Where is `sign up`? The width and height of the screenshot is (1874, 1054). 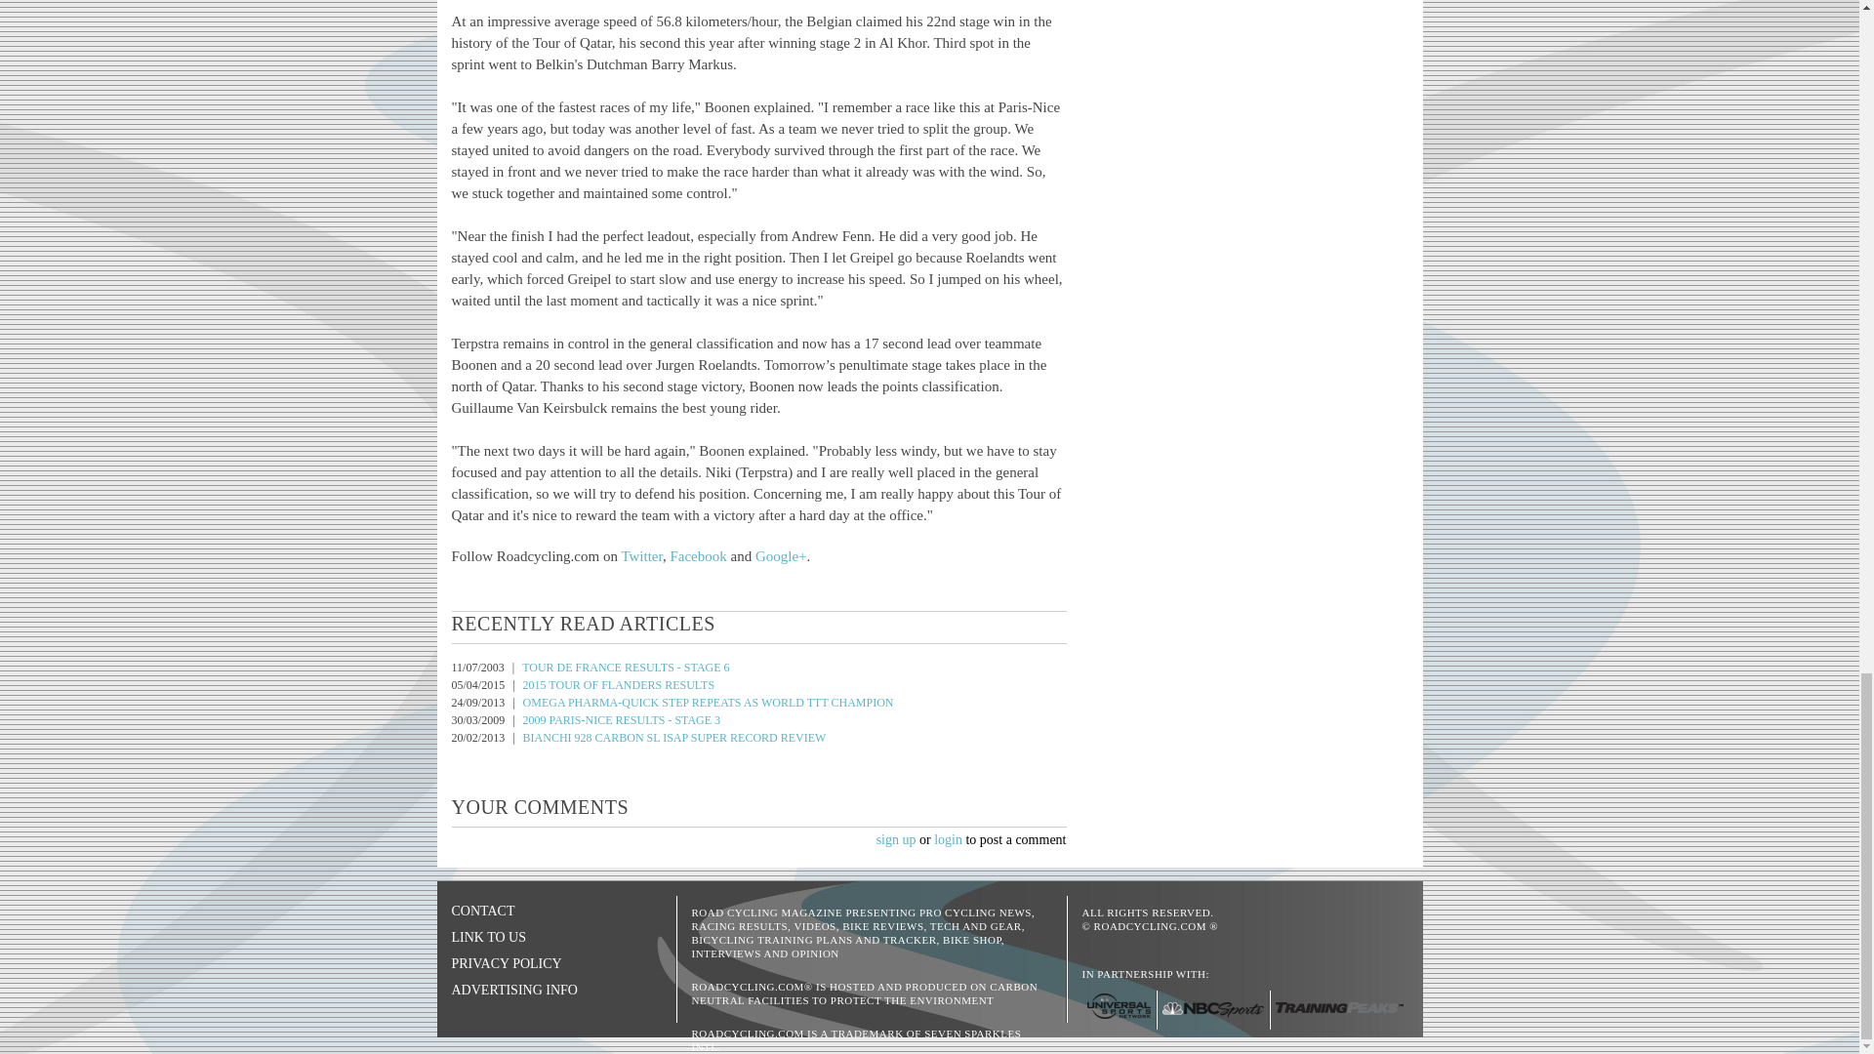 sign up is located at coordinates (896, 839).